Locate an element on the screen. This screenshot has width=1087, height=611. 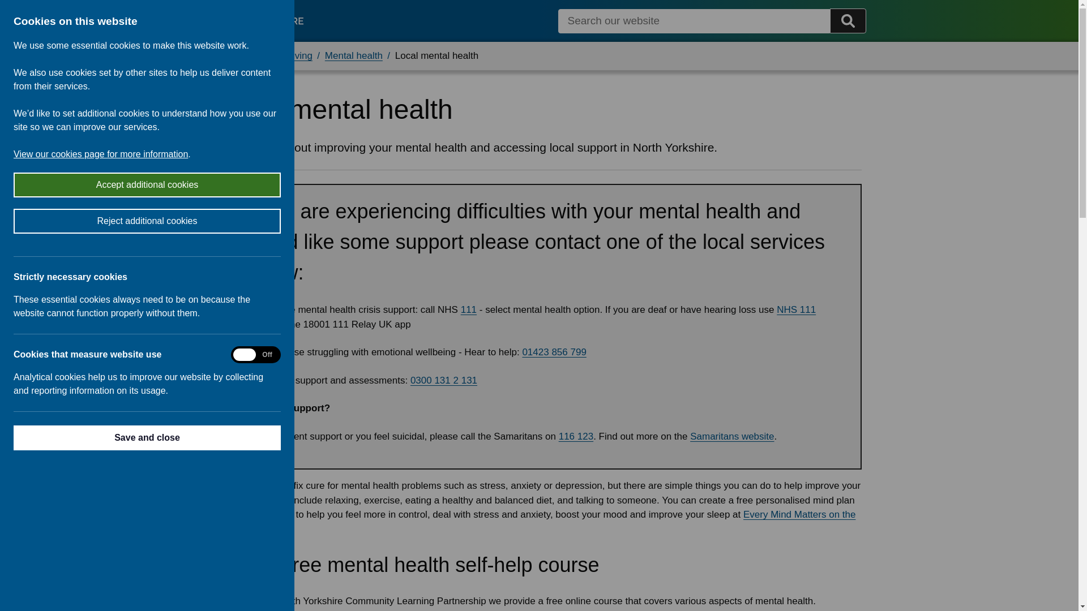
Search is located at coordinates (848, 21).